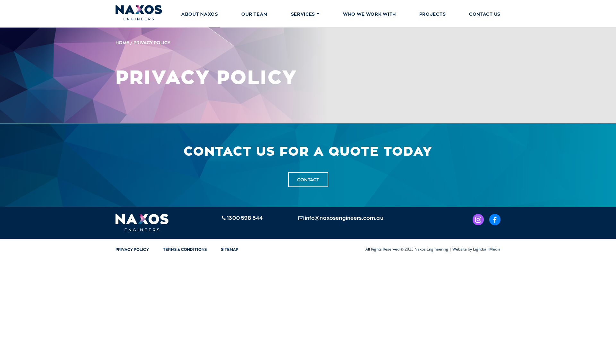 This screenshot has width=616, height=346. I want to click on SITEMAP, so click(230, 249).